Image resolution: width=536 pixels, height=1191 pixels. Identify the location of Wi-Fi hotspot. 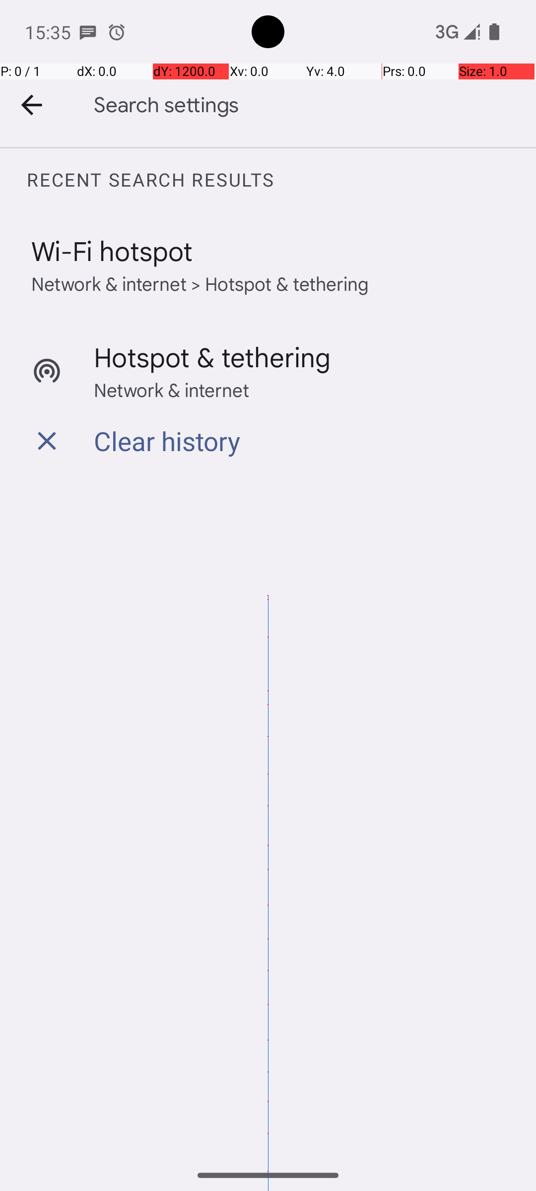
(112, 250).